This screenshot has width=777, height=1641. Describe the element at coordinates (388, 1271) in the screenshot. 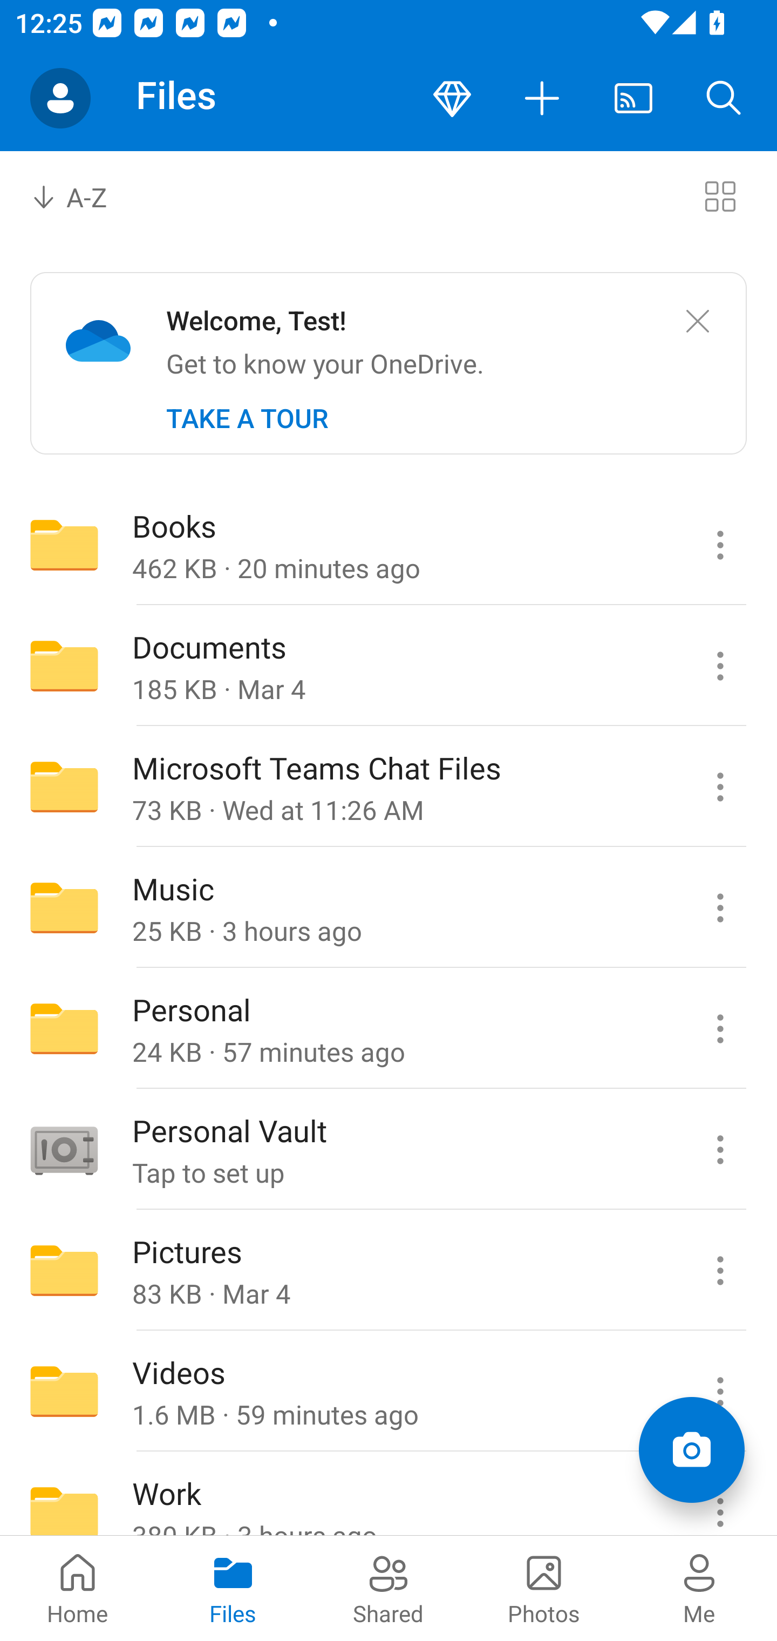

I see `Folder Pictures 83 KB · Mar 4 Pictures commands` at that location.